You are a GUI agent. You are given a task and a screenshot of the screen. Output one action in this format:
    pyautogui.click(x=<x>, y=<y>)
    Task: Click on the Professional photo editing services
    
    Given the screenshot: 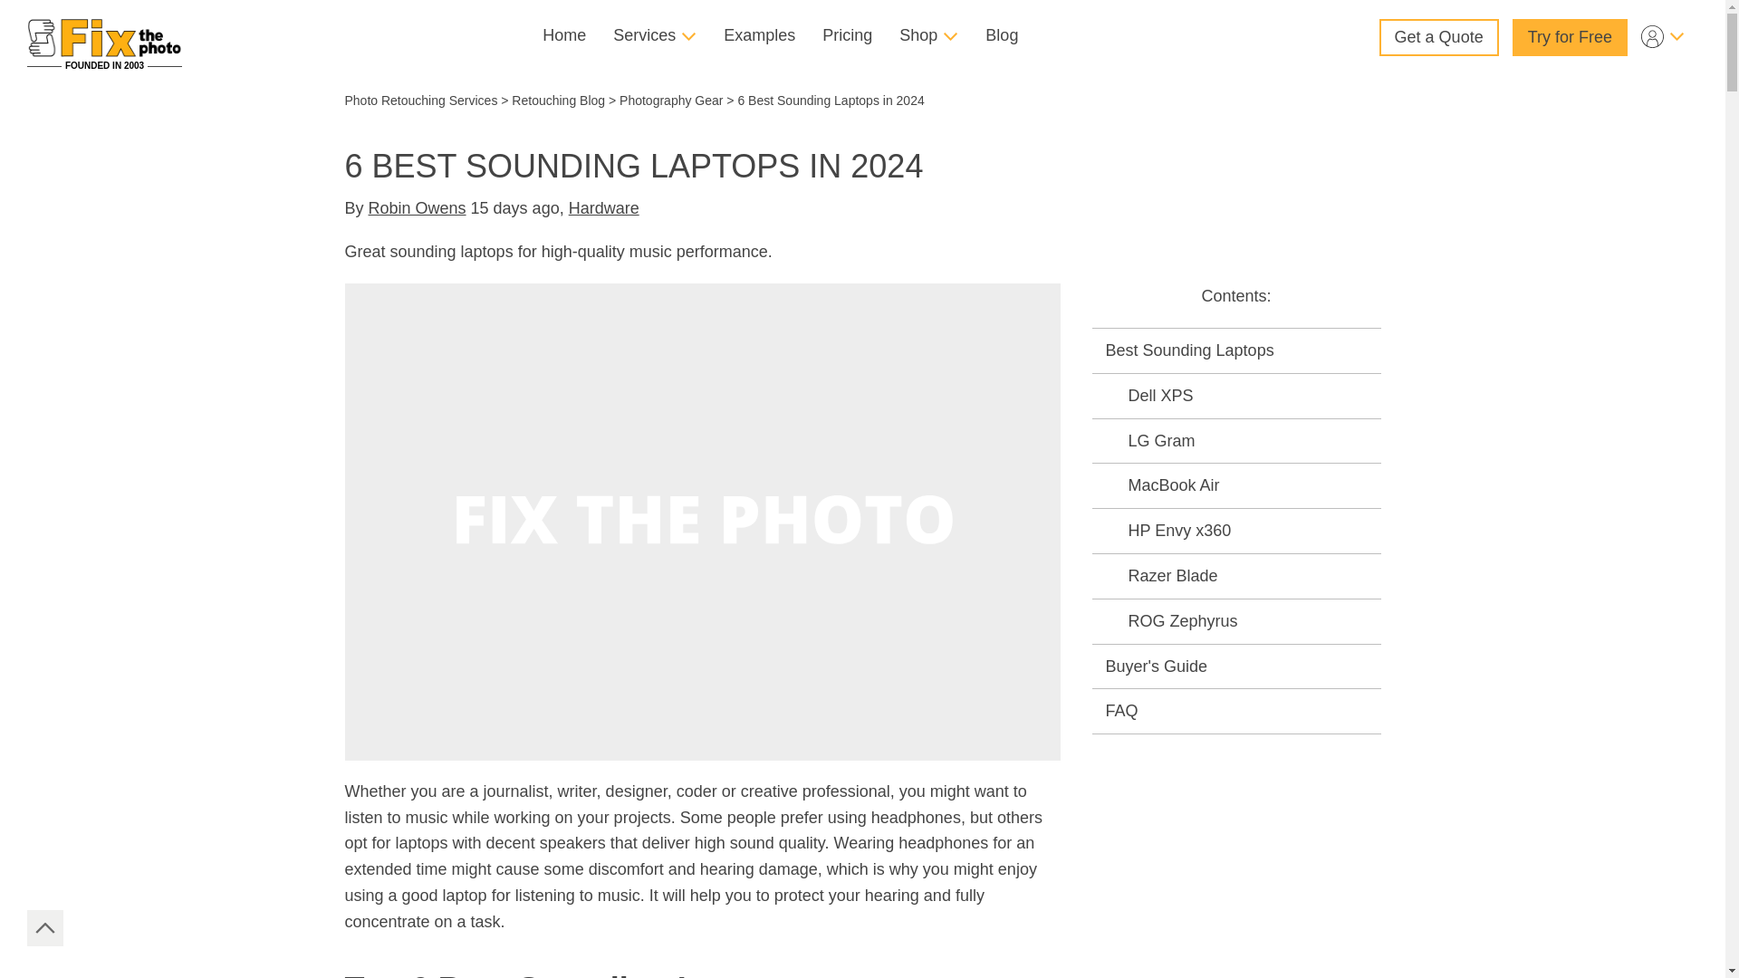 What is the action you would take?
    pyautogui.click(x=563, y=35)
    